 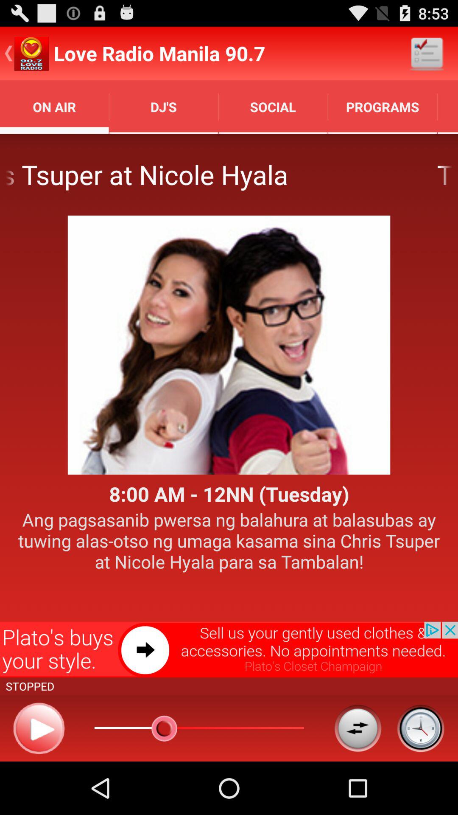 What do you see at coordinates (39, 728) in the screenshot?
I see `play radio` at bounding box center [39, 728].